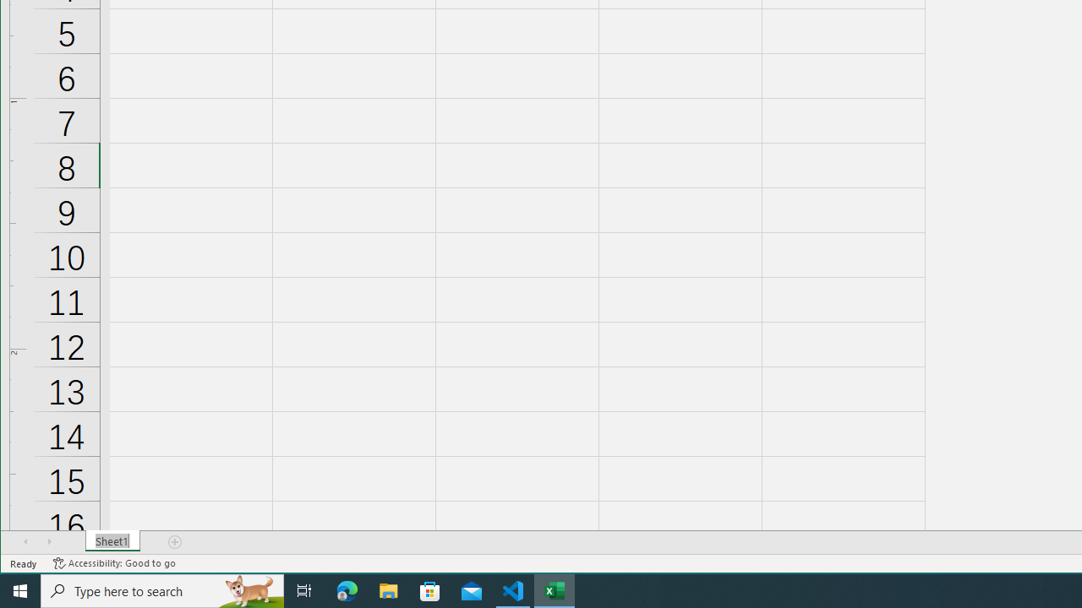 This screenshot has width=1082, height=608. Describe the element at coordinates (113, 541) in the screenshot. I see `Sheet Tab` at that location.